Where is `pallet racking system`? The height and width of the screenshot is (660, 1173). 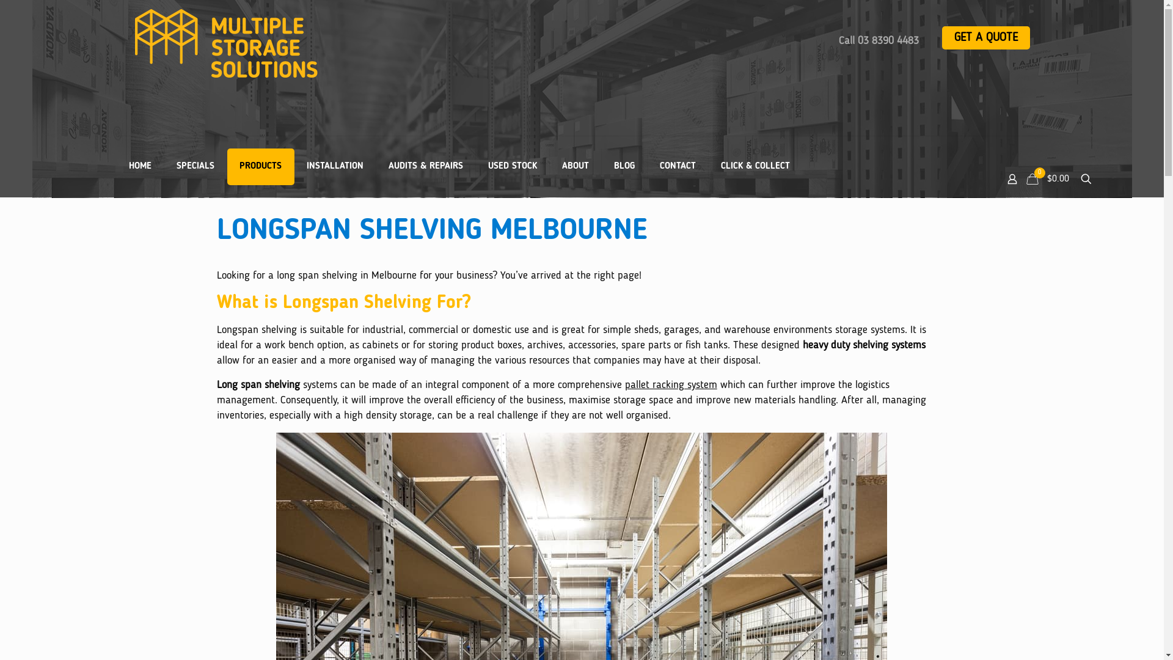 pallet racking system is located at coordinates (671, 385).